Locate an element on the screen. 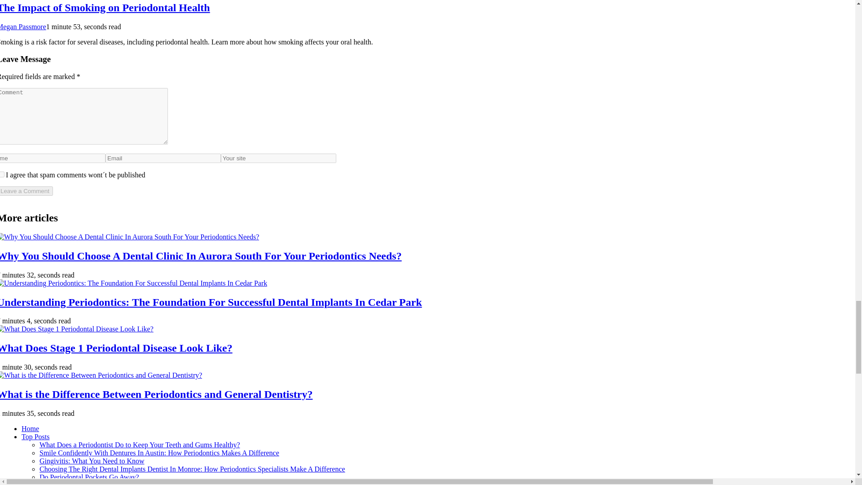 The width and height of the screenshot is (862, 485). Posts by Megan Passmore is located at coordinates (23, 26).